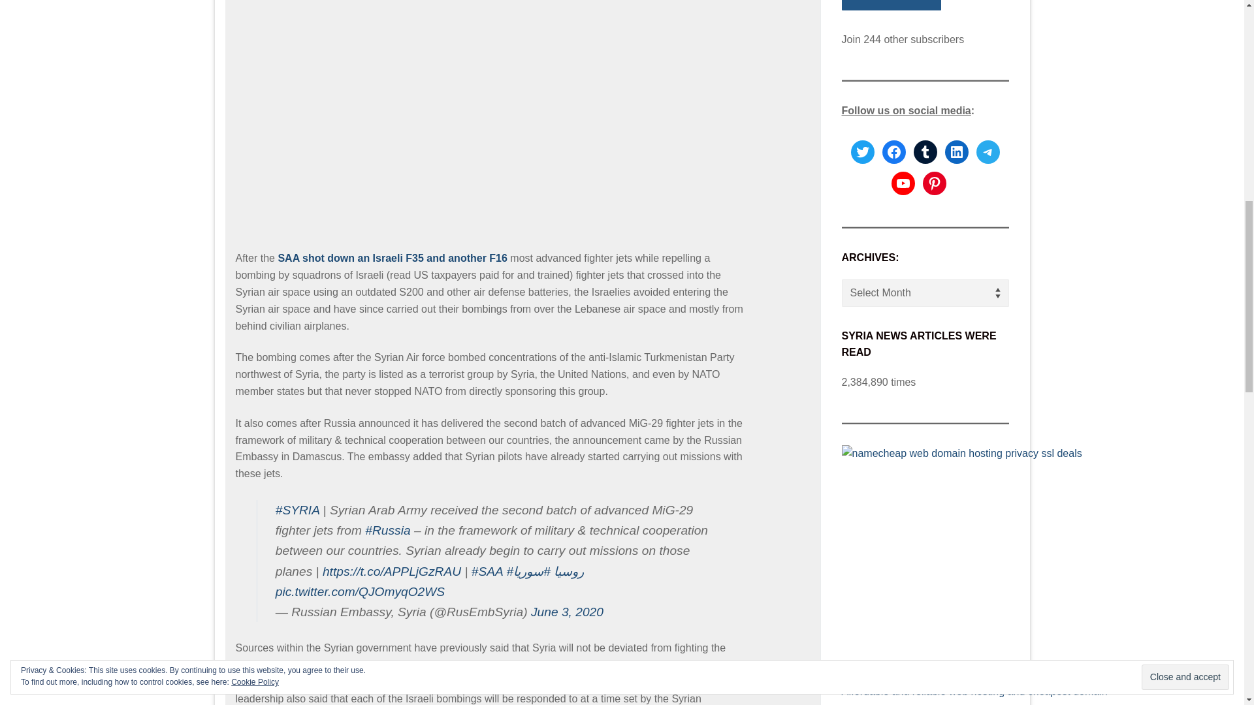 This screenshot has width=1254, height=705. Describe the element at coordinates (392, 257) in the screenshot. I see `SAA shot down an Israeli F35 and another F16` at that location.